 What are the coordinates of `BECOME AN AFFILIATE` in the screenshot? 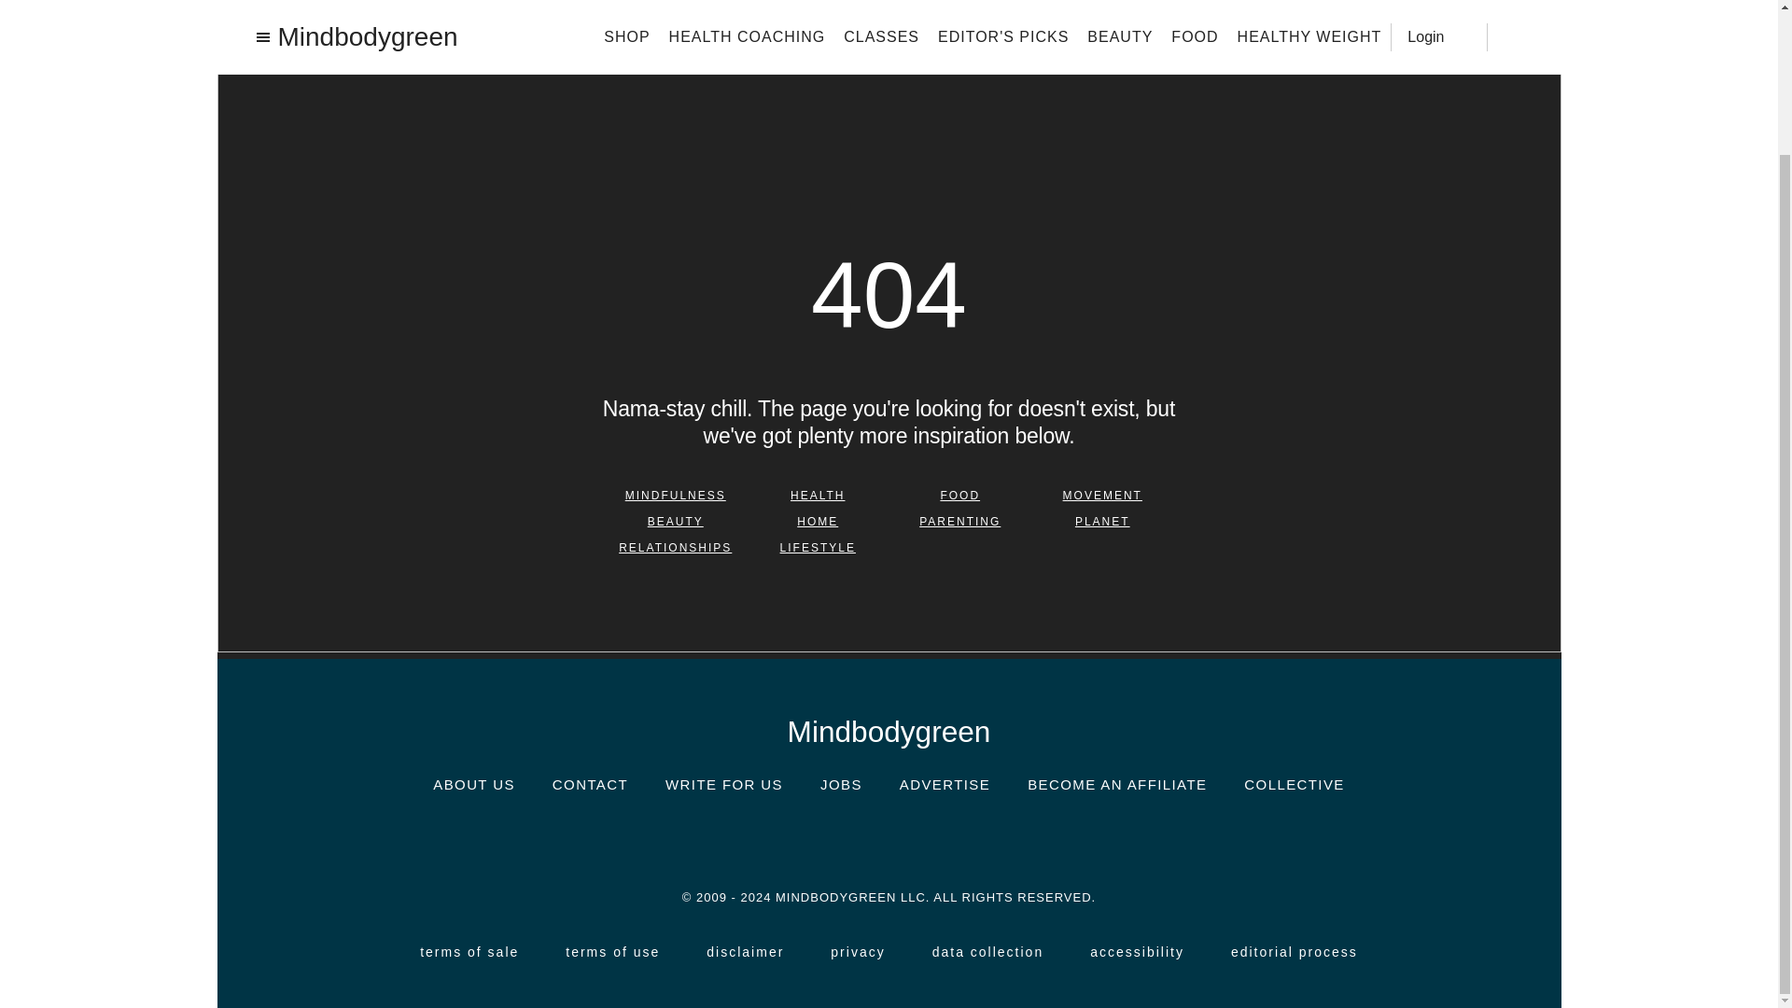 It's located at (1116, 784).